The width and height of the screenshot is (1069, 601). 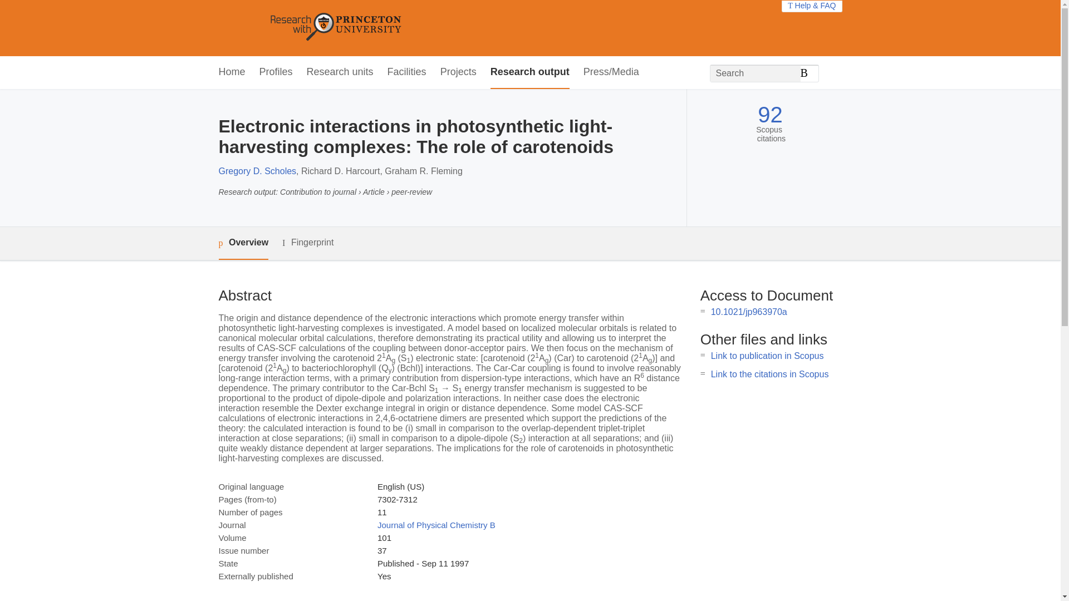 What do you see at coordinates (307, 243) in the screenshot?
I see `Fingerprint` at bounding box center [307, 243].